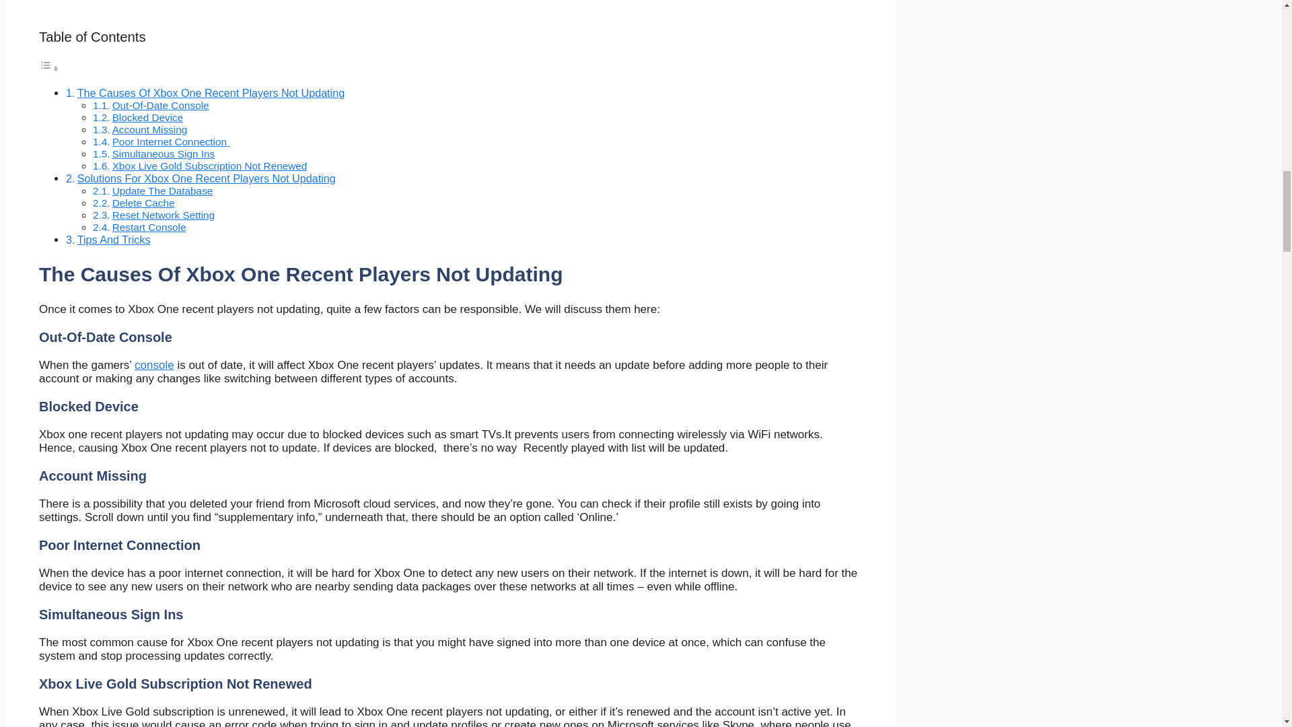 Image resolution: width=1292 pixels, height=727 pixels. Describe the element at coordinates (143, 202) in the screenshot. I see `Delete Cache` at that location.